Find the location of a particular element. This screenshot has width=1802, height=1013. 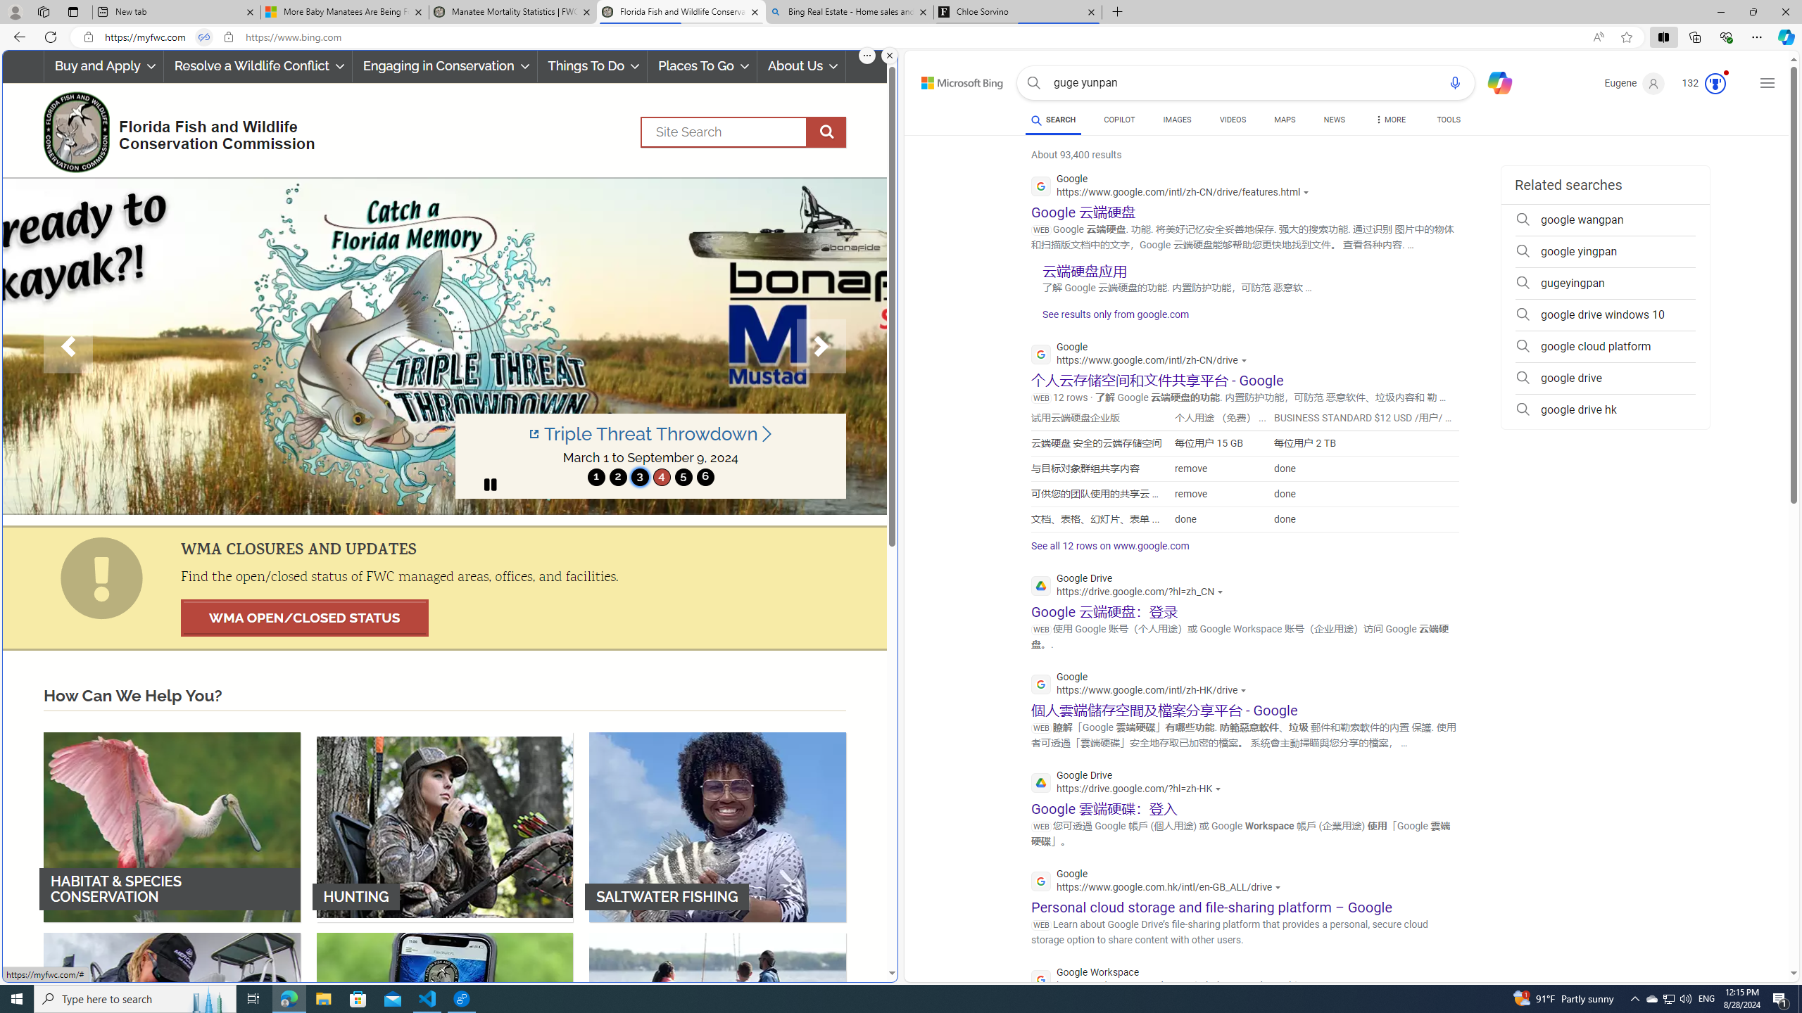

Add this page to favorites (Ctrl+D) is located at coordinates (1627, 37).